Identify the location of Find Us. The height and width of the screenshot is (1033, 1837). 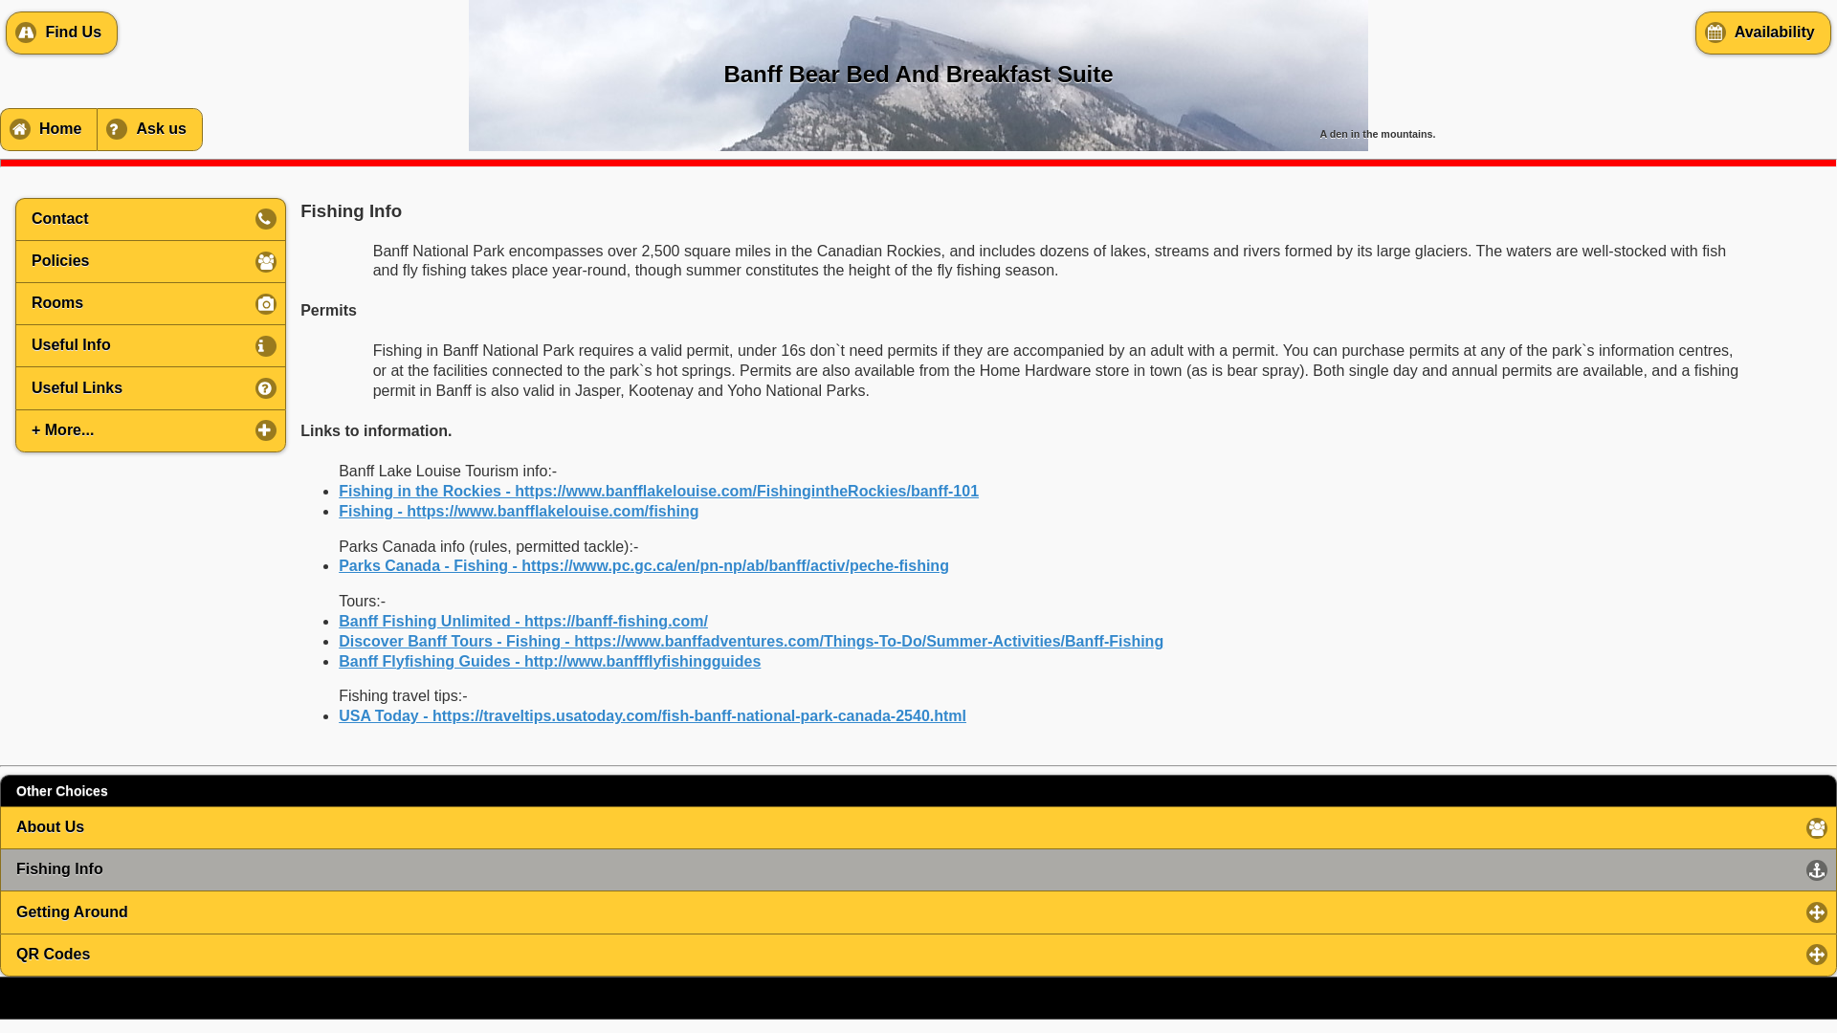
(61, 33).